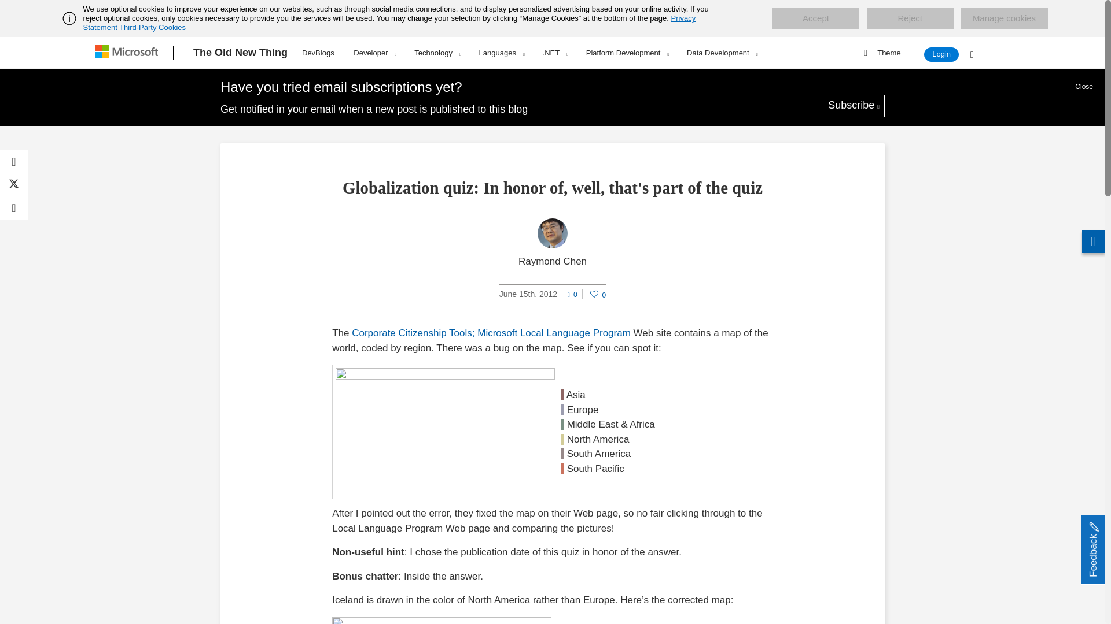  I want to click on Languages, so click(501, 53).